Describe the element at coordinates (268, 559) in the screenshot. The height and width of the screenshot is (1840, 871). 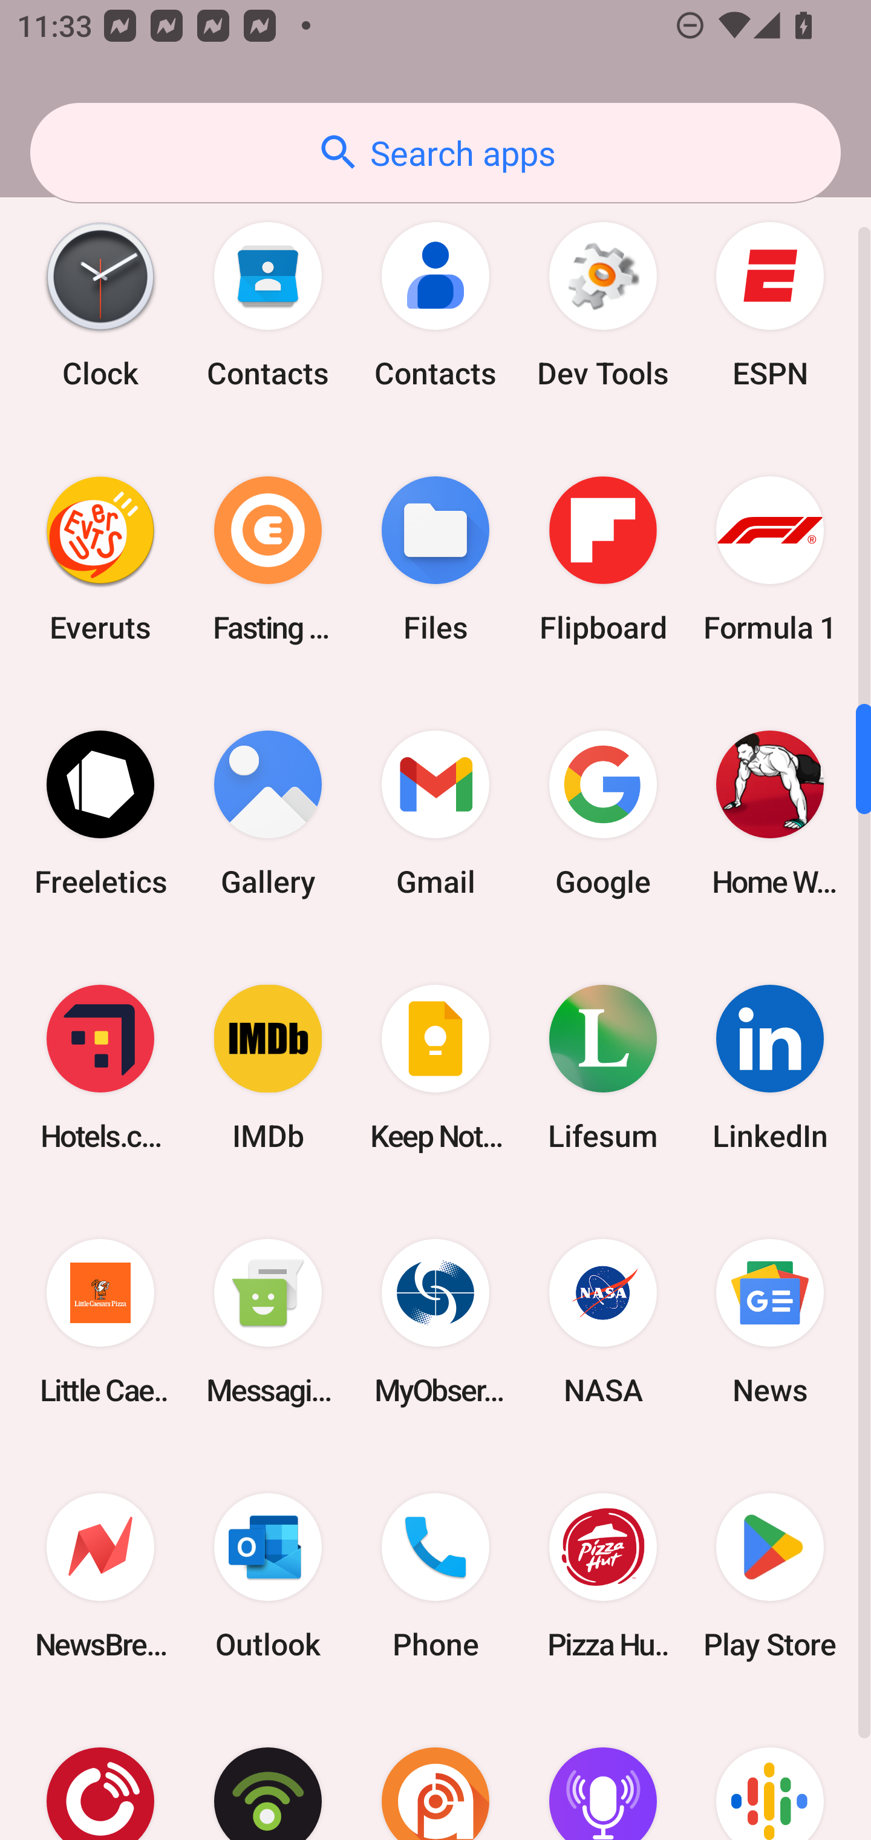
I see `Fasting Coach` at that location.